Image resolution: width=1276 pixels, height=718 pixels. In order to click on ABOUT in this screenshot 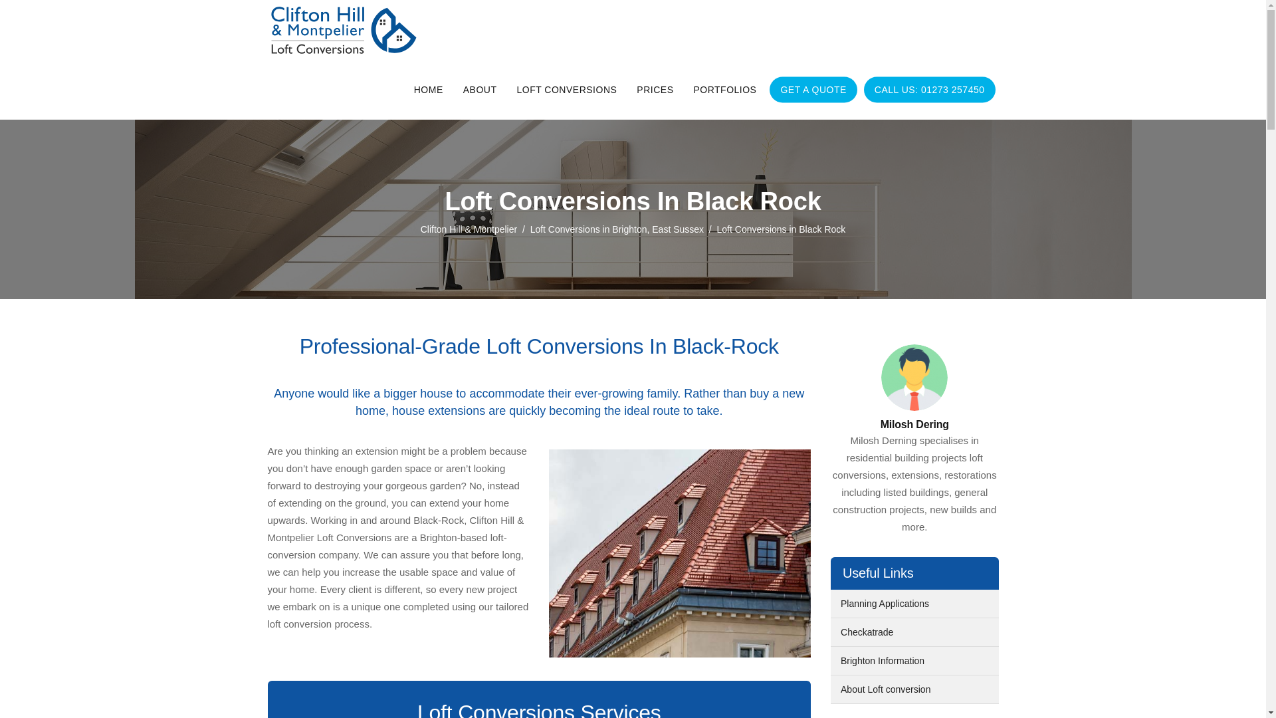, I will do `click(480, 89)`.